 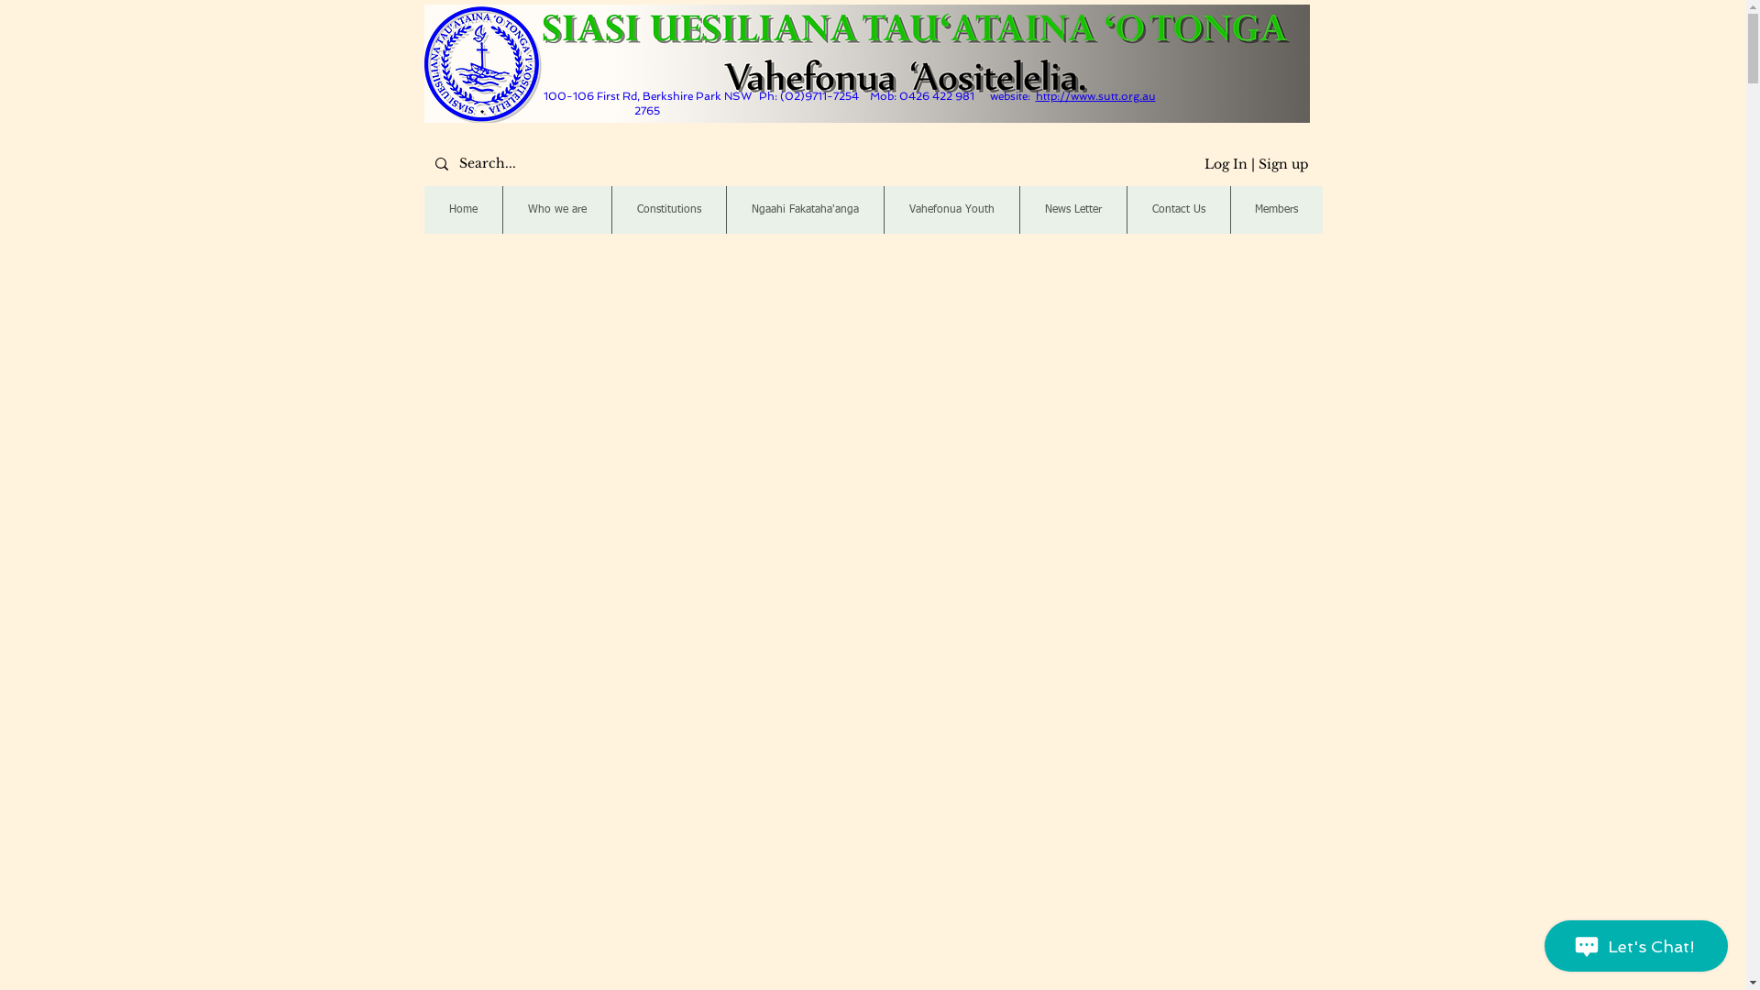 What do you see at coordinates (866, 64) in the screenshot?
I see `Main-Header3.png` at bounding box center [866, 64].